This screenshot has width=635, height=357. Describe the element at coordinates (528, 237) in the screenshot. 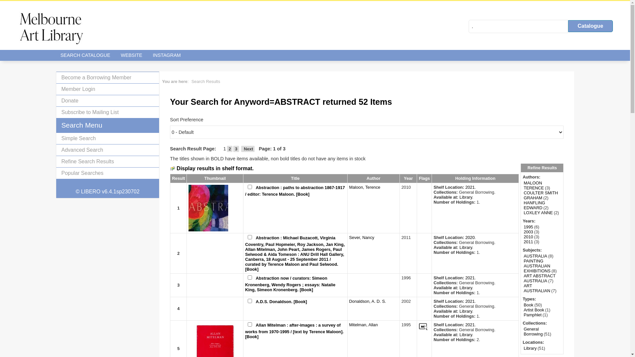

I see `2010` at that location.